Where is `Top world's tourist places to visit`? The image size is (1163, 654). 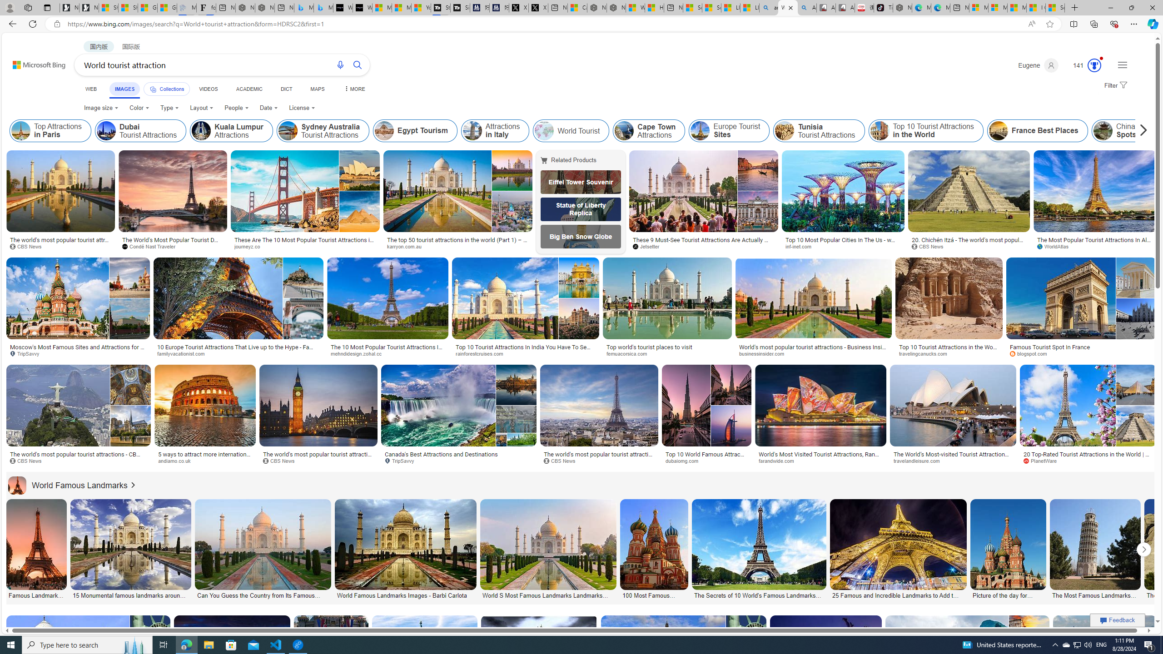 Top world's tourist places to visit is located at coordinates (649, 347).